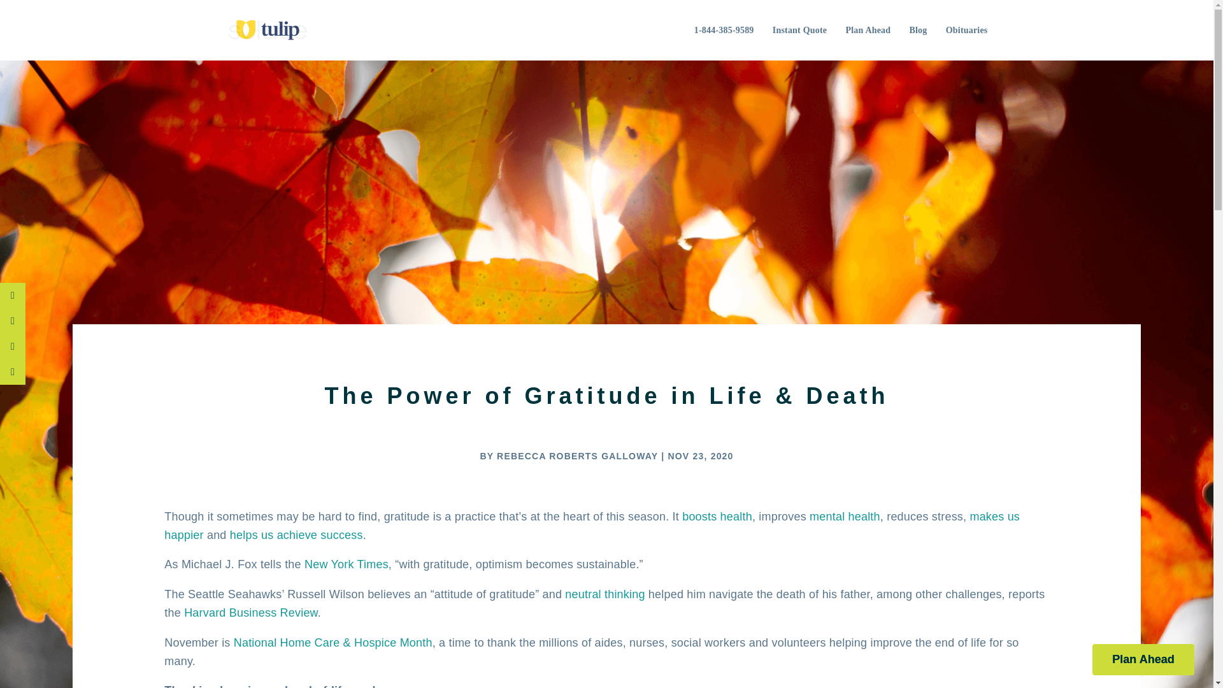  Describe the element at coordinates (967, 31) in the screenshot. I see `Obituaries` at that location.